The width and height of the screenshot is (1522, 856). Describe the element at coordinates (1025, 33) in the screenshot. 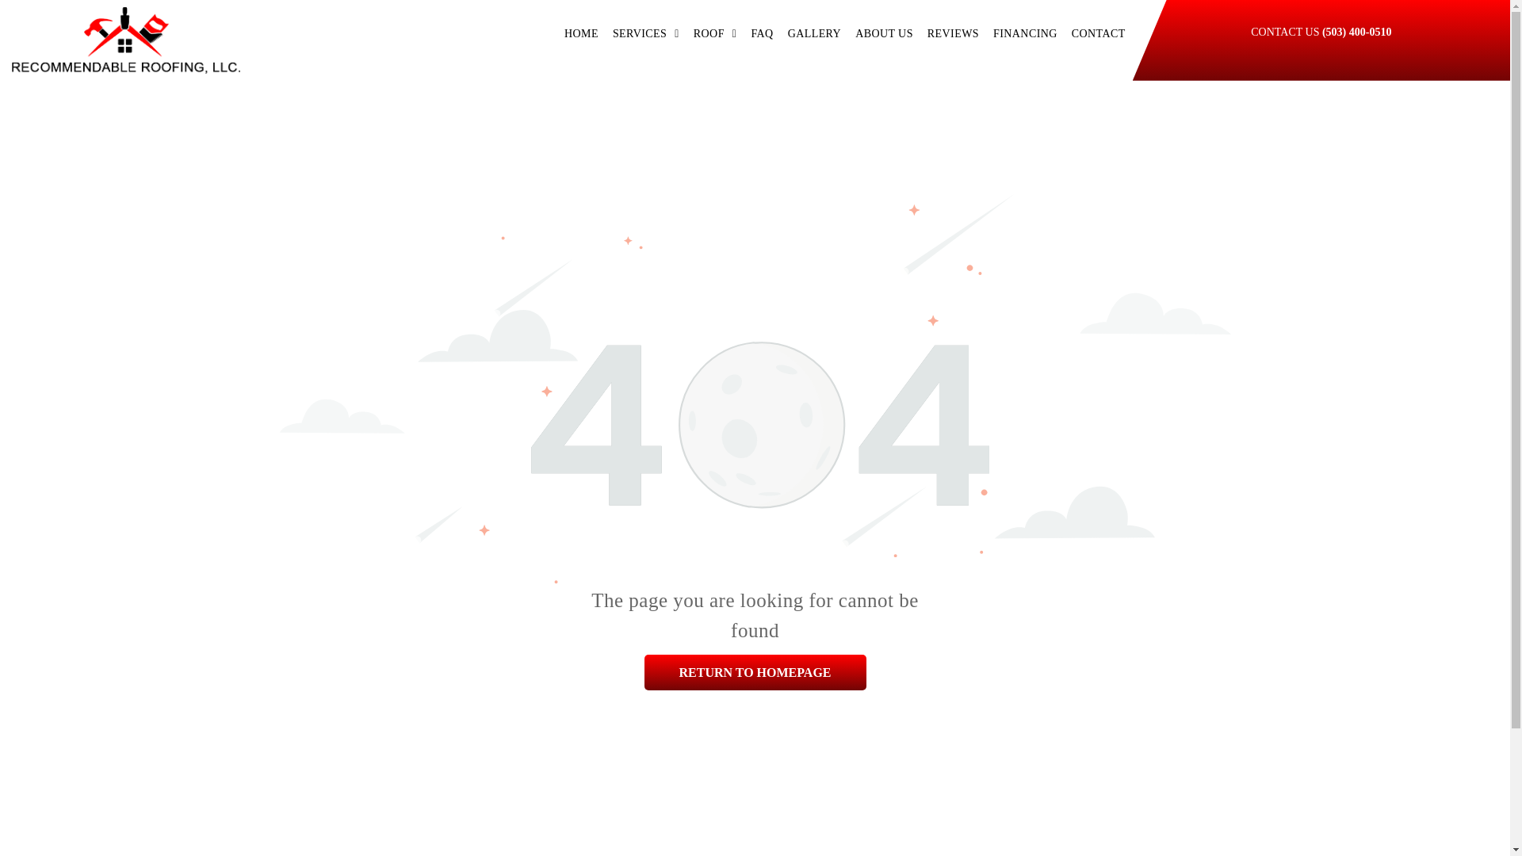

I see `FINANCING` at that location.